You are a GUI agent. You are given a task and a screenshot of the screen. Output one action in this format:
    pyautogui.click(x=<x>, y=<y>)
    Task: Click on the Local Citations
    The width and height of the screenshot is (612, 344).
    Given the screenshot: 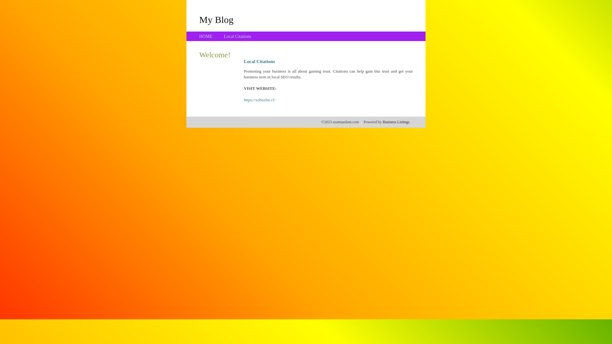 What is the action you would take?
    pyautogui.click(x=237, y=36)
    